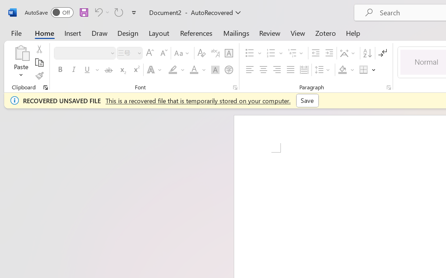 This screenshot has width=446, height=278. What do you see at coordinates (39, 49) in the screenshot?
I see `Cut` at bounding box center [39, 49].